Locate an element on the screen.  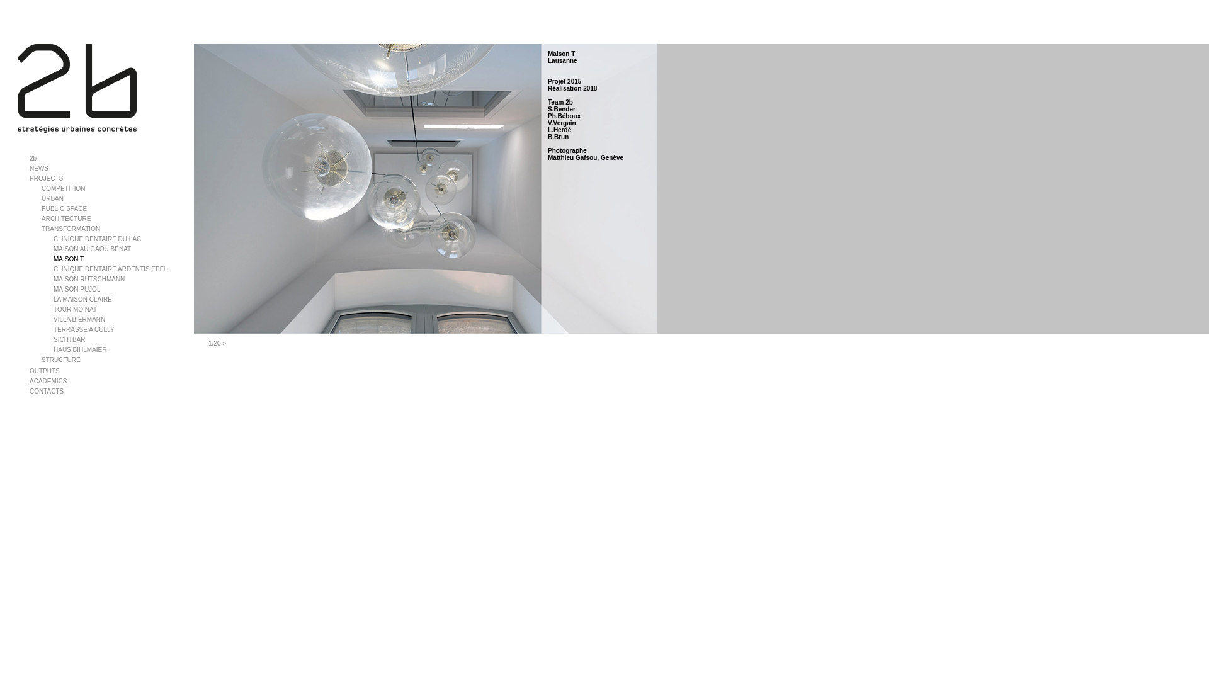
MAISON PUJOL is located at coordinates (77, 290).